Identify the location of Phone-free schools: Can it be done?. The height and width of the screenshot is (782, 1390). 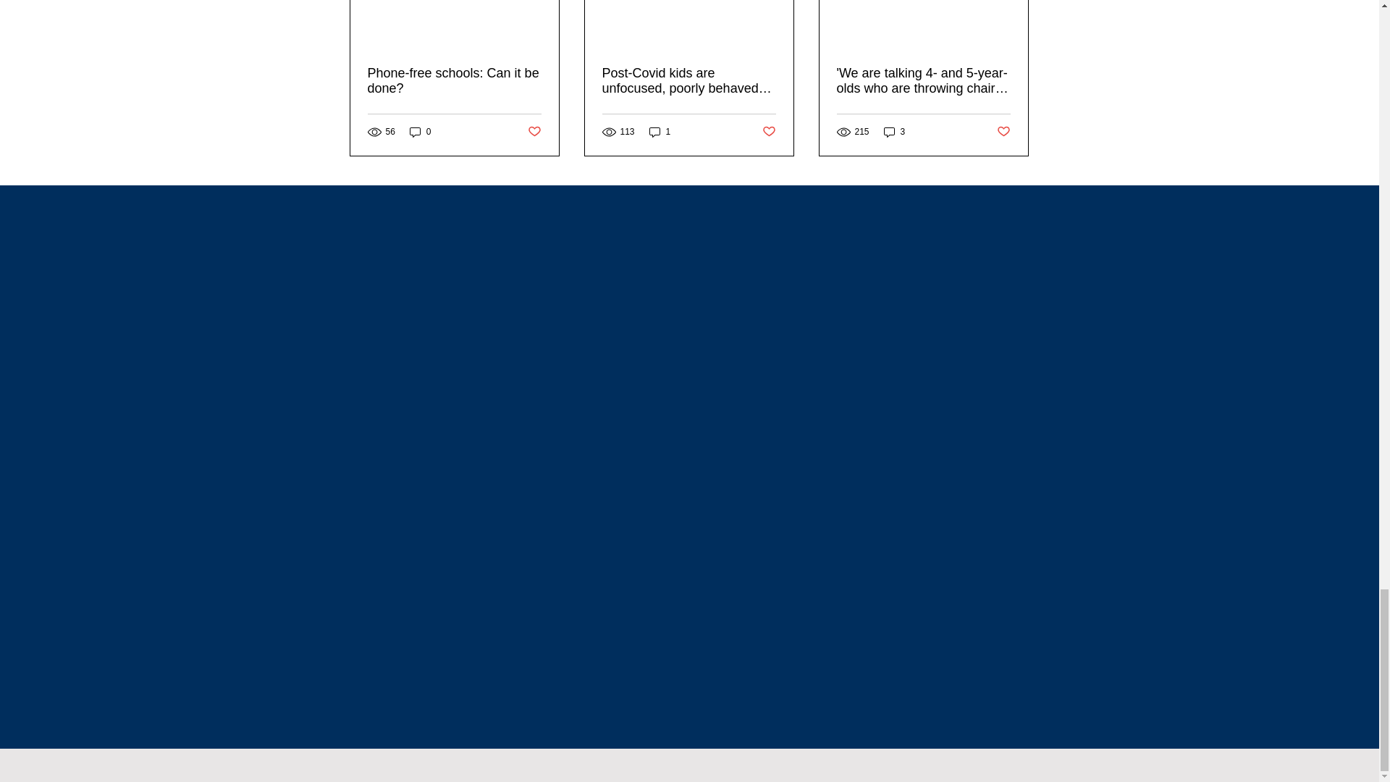
(455, 80).